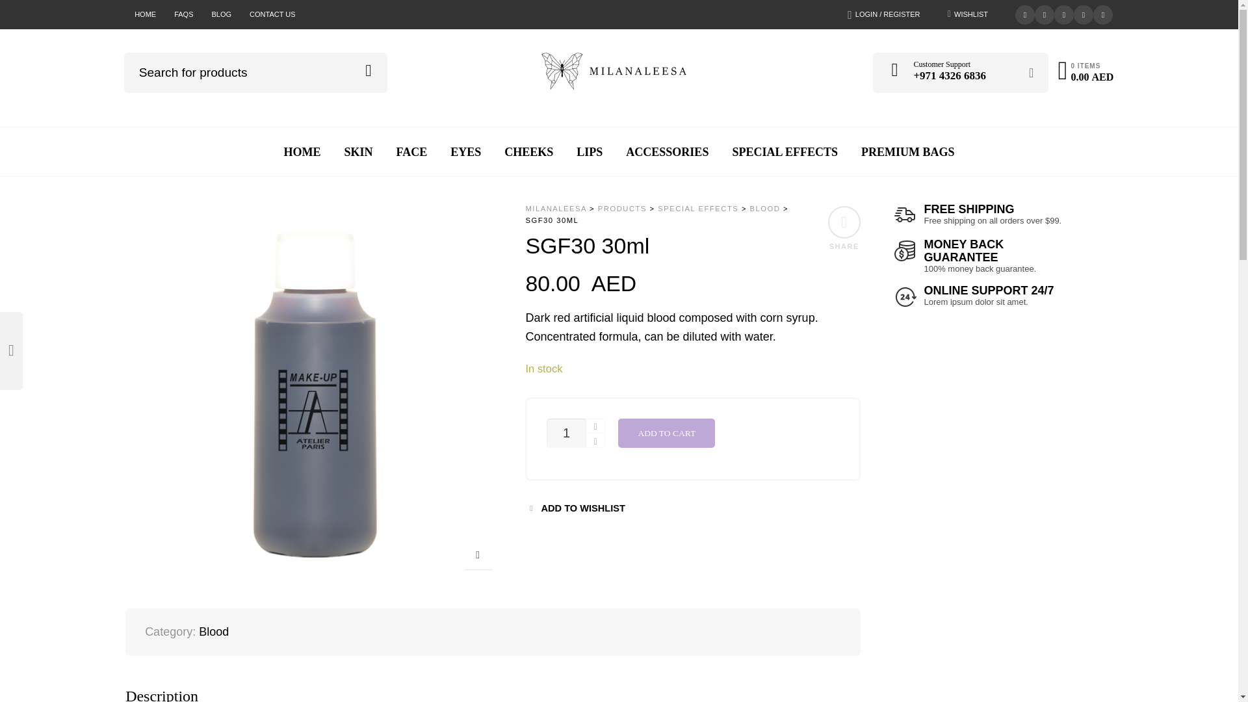  What do you see at coordinates (666, 433) in the screenshot?
I see `ADD TO CART` at bounding box center [666, 433].